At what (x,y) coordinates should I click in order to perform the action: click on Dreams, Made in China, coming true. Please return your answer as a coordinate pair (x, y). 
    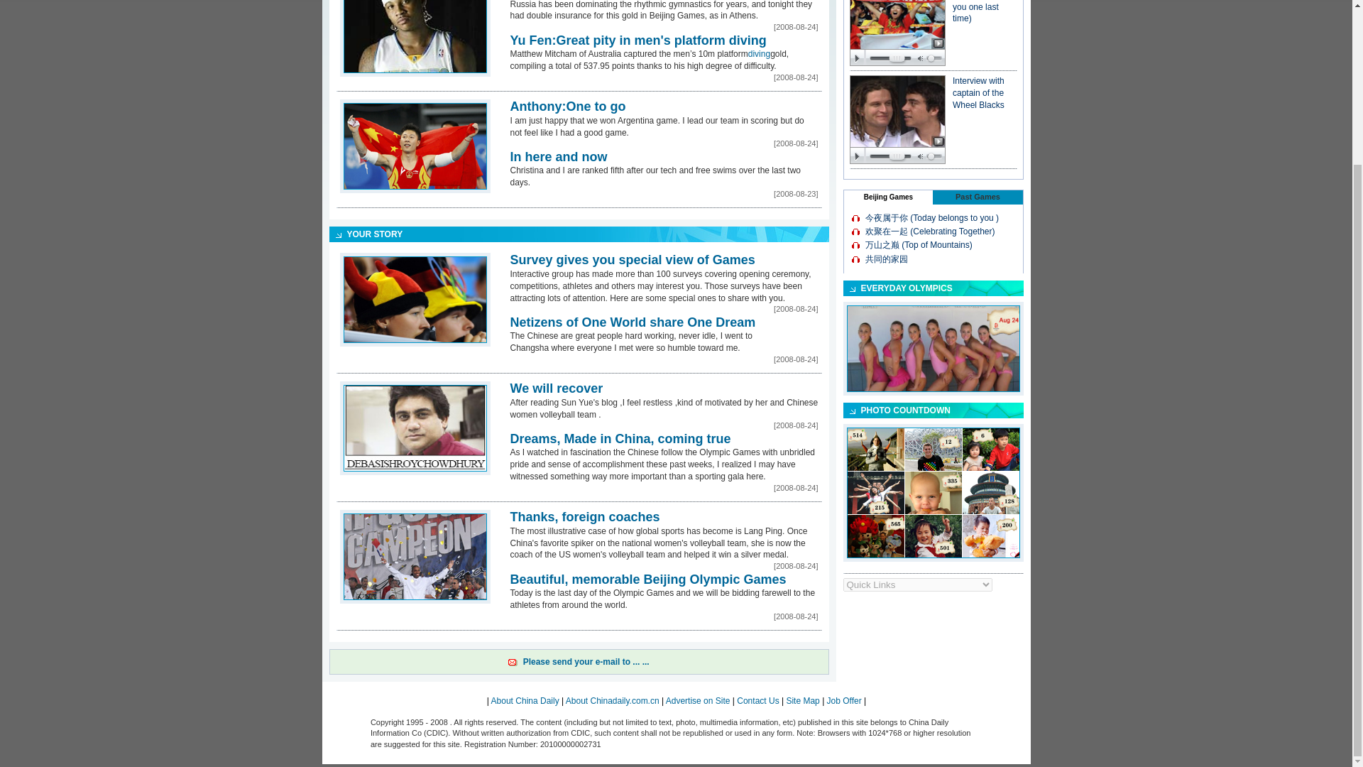
    Looking at the image, I should click on (620, 439).